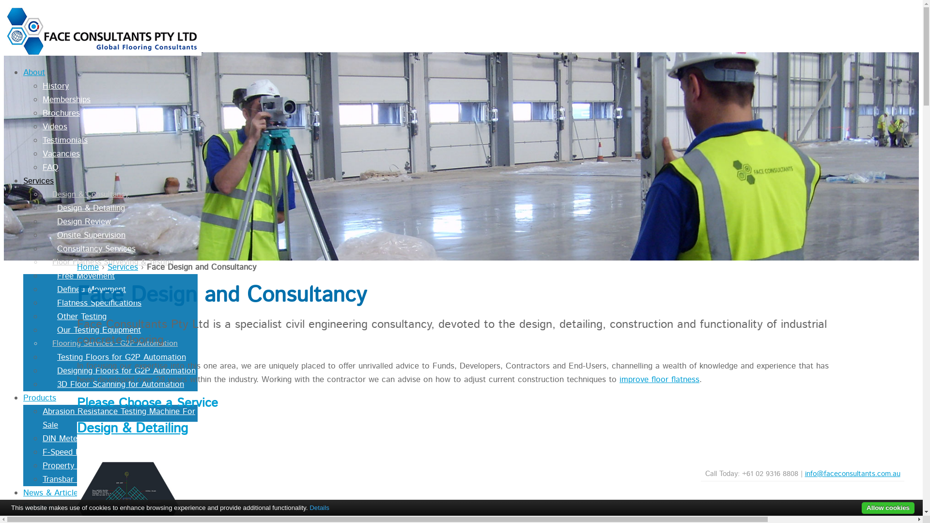 This screenshot has height=523, width=930. What do you see at coordinates (86, 195) in the screenshot?
I see `Design & Consultancy` at bounding box center [86, 195].